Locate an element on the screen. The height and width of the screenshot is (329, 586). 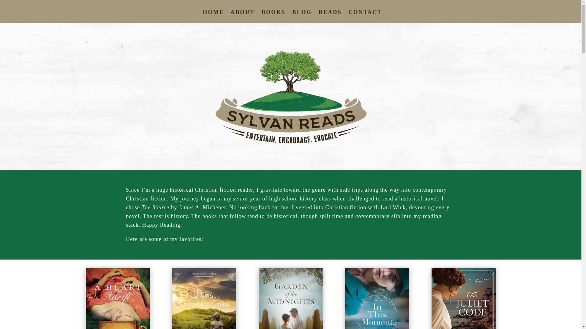
ABOUT is located at coordinates (243, 16).